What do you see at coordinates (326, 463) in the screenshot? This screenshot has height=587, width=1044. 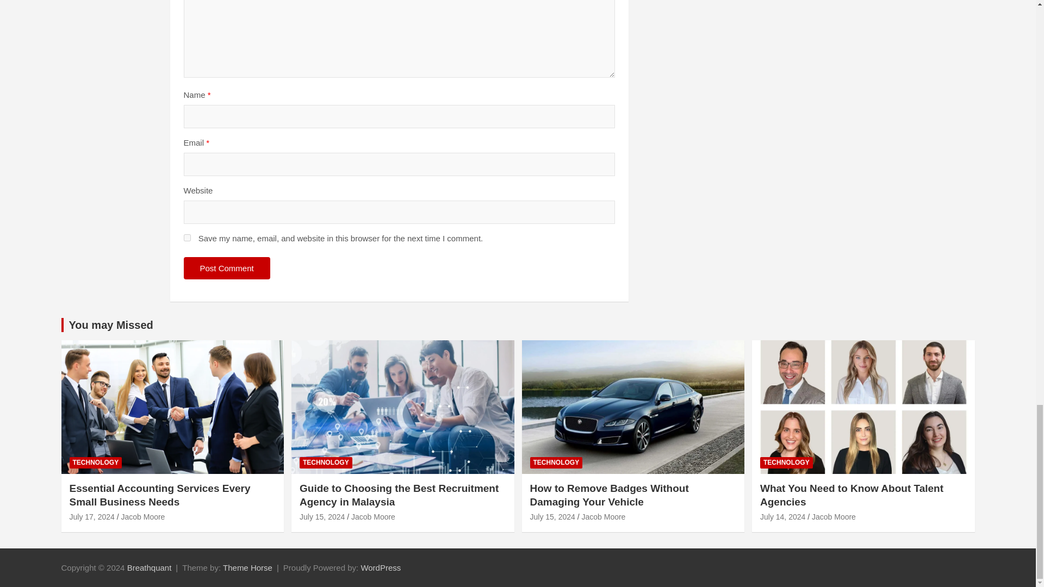 I see `TECHNOLOGY` at bounding box center [326, 463].